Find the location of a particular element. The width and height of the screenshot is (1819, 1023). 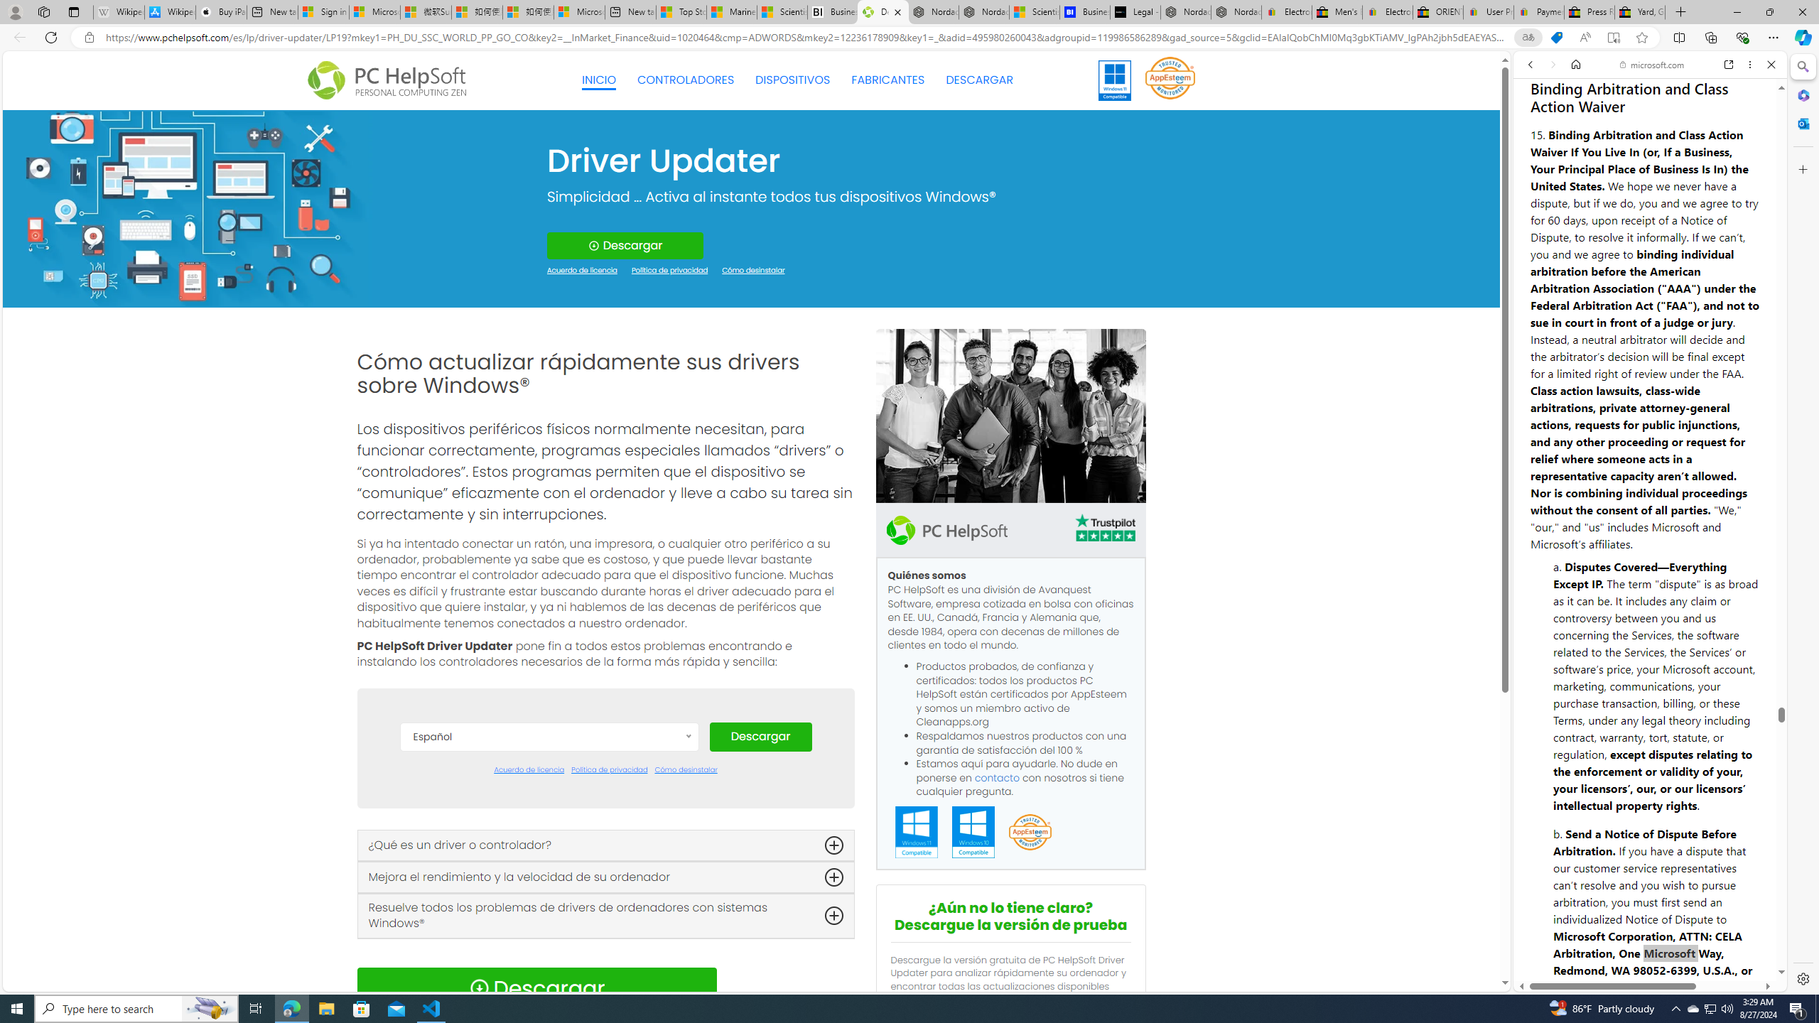

Deutsch is located at coordinates (549, 847).